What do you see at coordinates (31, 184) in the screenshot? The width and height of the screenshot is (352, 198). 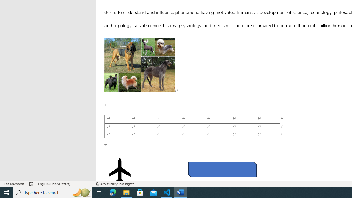 I see `Spelling and Grammar Check Errors` at bounding box center [31, 184].